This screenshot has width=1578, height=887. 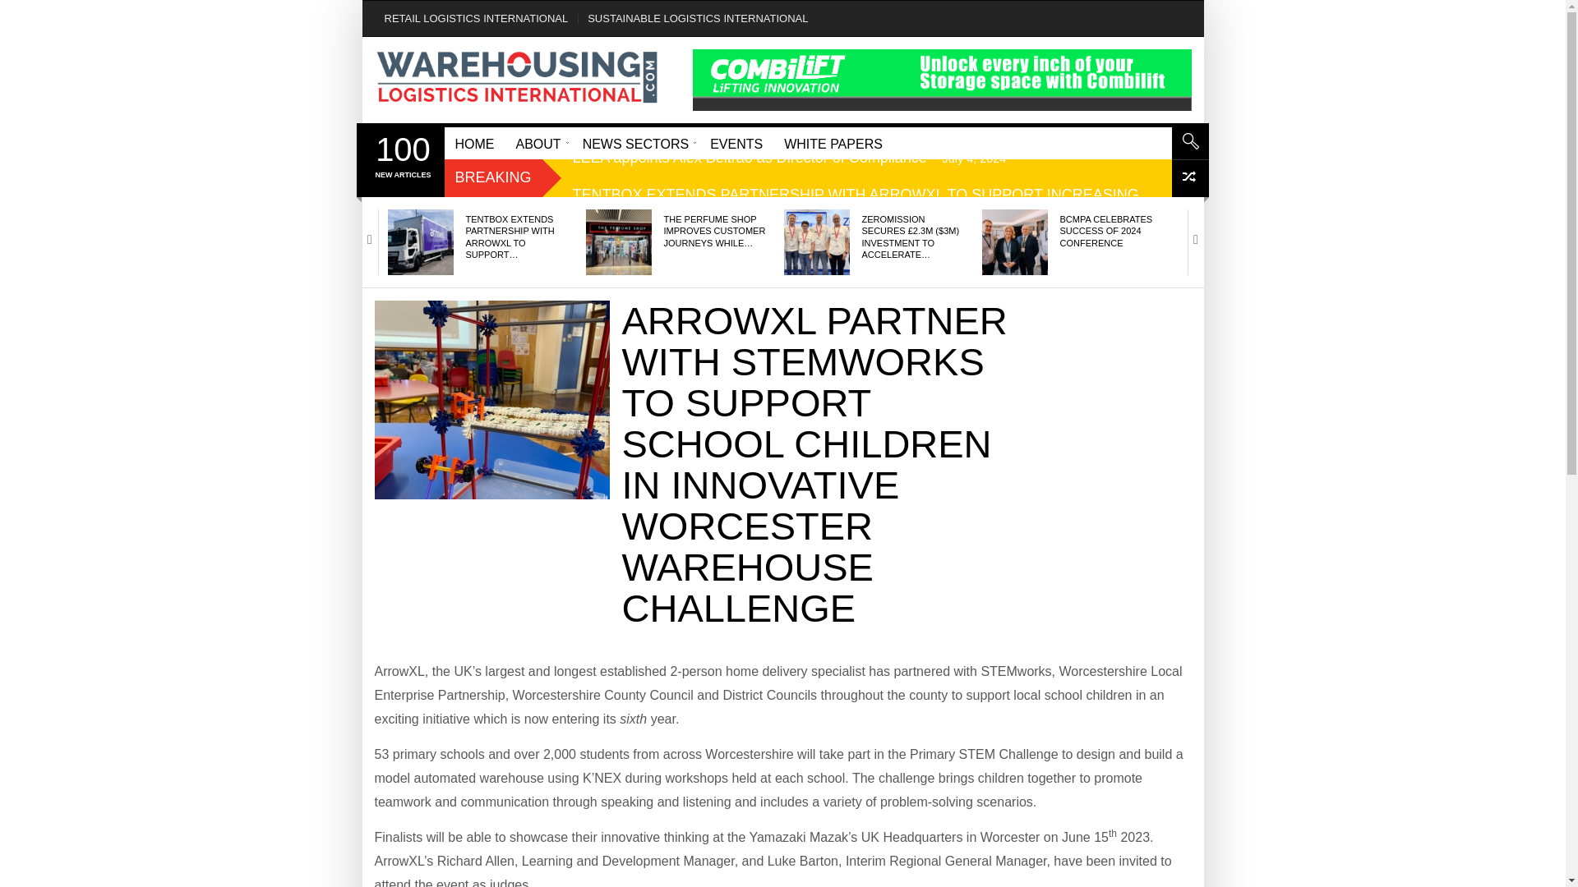 I want to click on NEWS SECTORS, so click(x=636, y=143).